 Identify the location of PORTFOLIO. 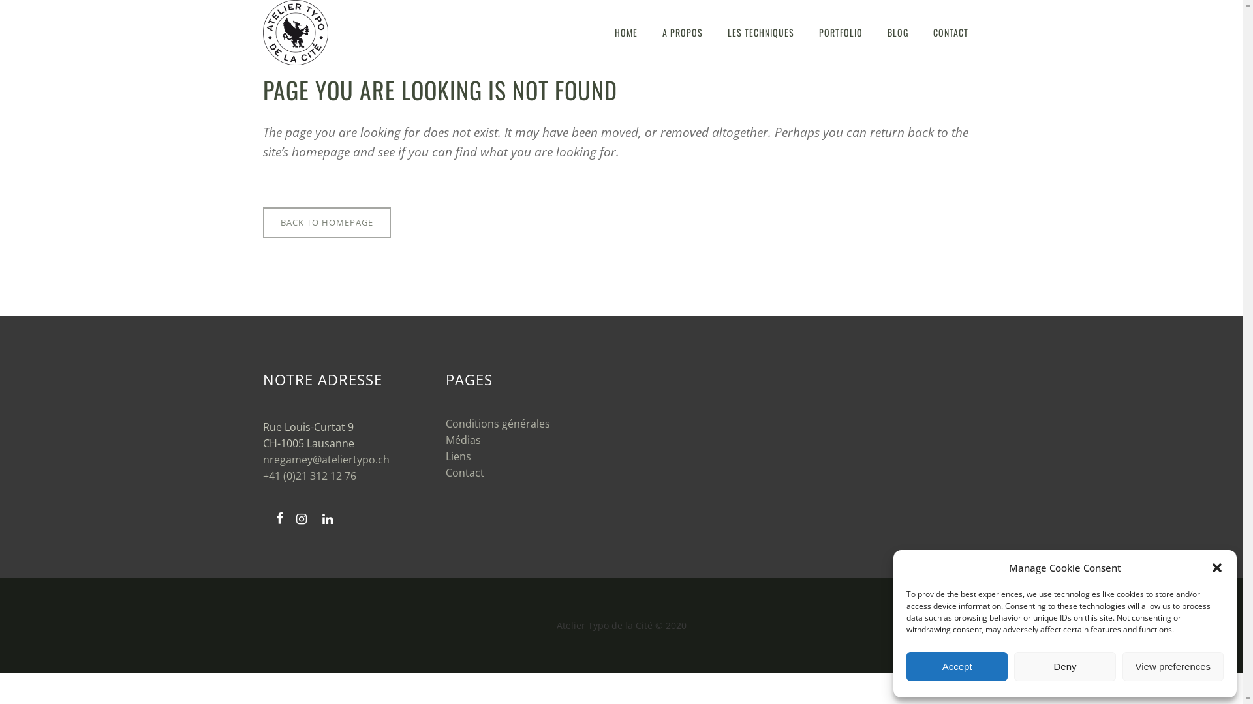
(841, 33).